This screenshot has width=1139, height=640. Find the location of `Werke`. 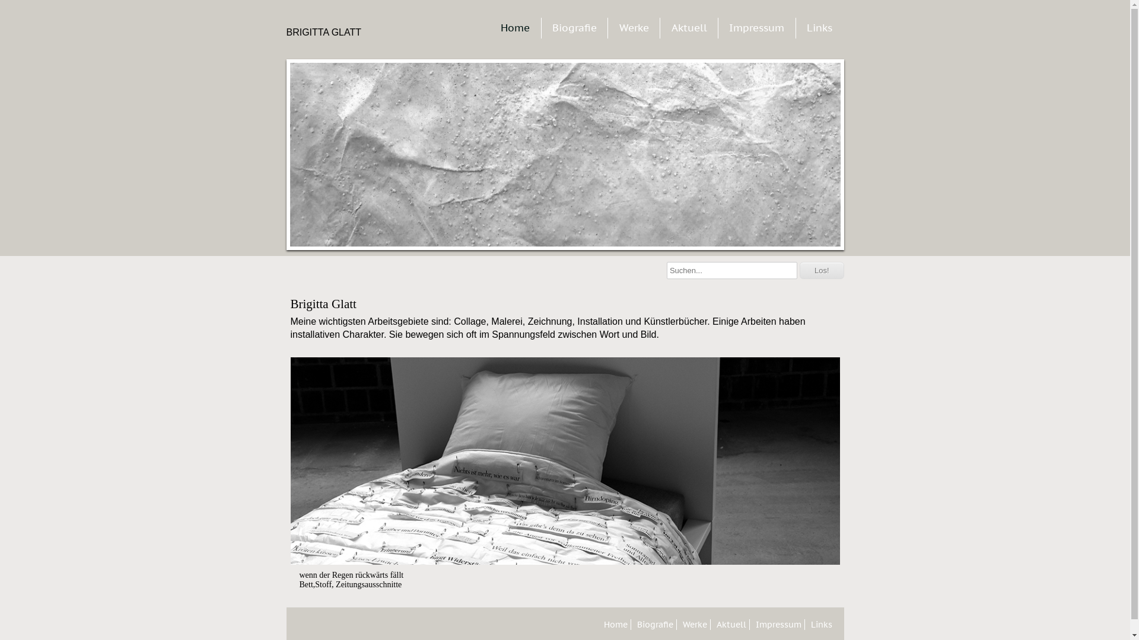

Werke is located at coordinates (634, 28).